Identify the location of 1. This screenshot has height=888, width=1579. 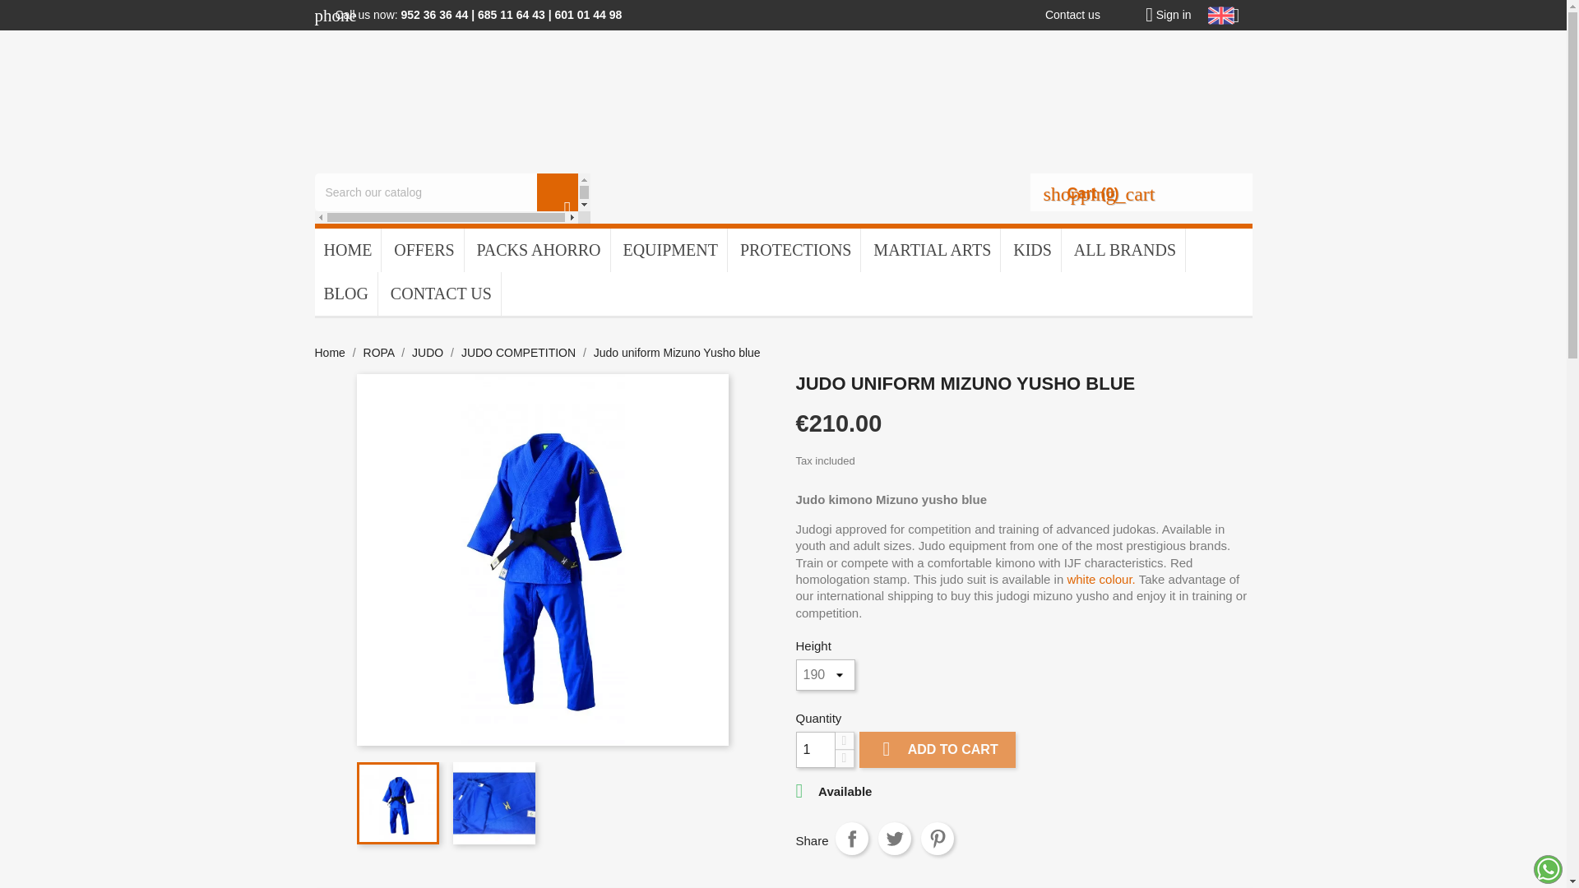
(815, 750).